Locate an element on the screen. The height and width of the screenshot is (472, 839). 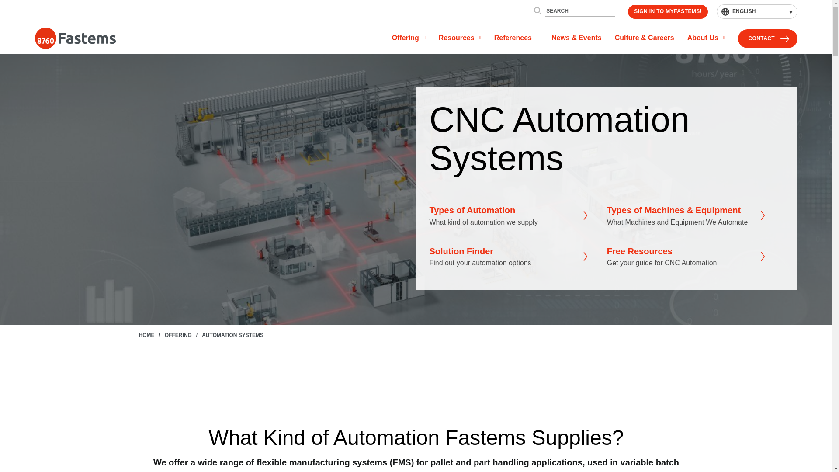
Fastems is located at coordinates (75, 38).